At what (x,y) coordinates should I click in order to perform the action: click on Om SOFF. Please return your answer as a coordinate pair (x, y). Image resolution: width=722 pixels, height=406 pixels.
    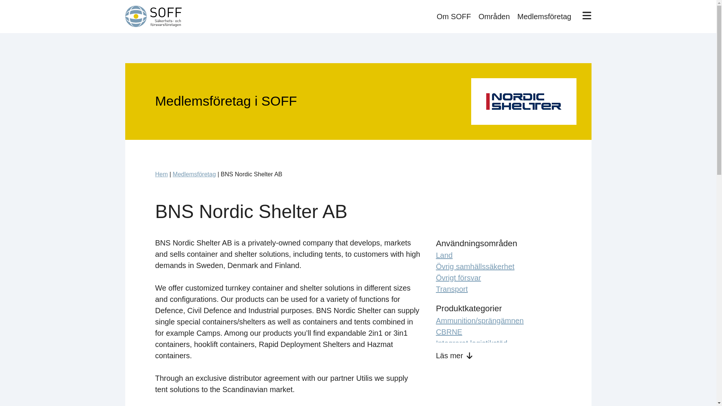
    Looking at the image, I should click on (454, 17).